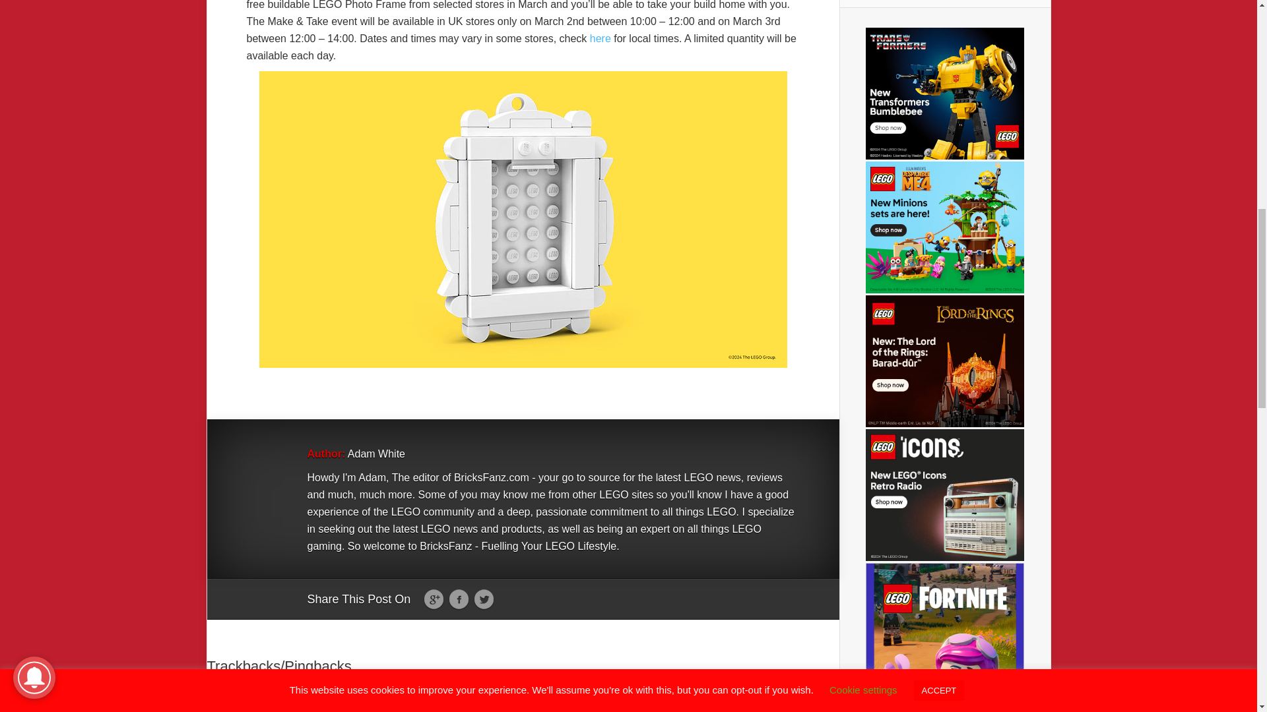 The image size is (1267, 712). What do you see at coordinates (944, 361) in the screenshot?
I see `advertisement` at bounding box center [944, 361].